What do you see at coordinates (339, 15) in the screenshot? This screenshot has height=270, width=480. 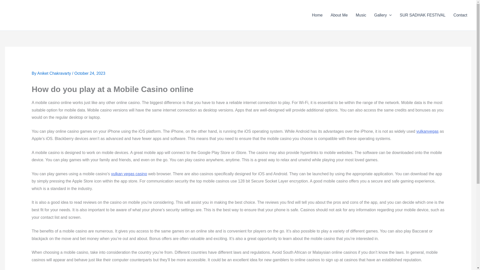 I see `About Me` at bounding box center [339, 15].